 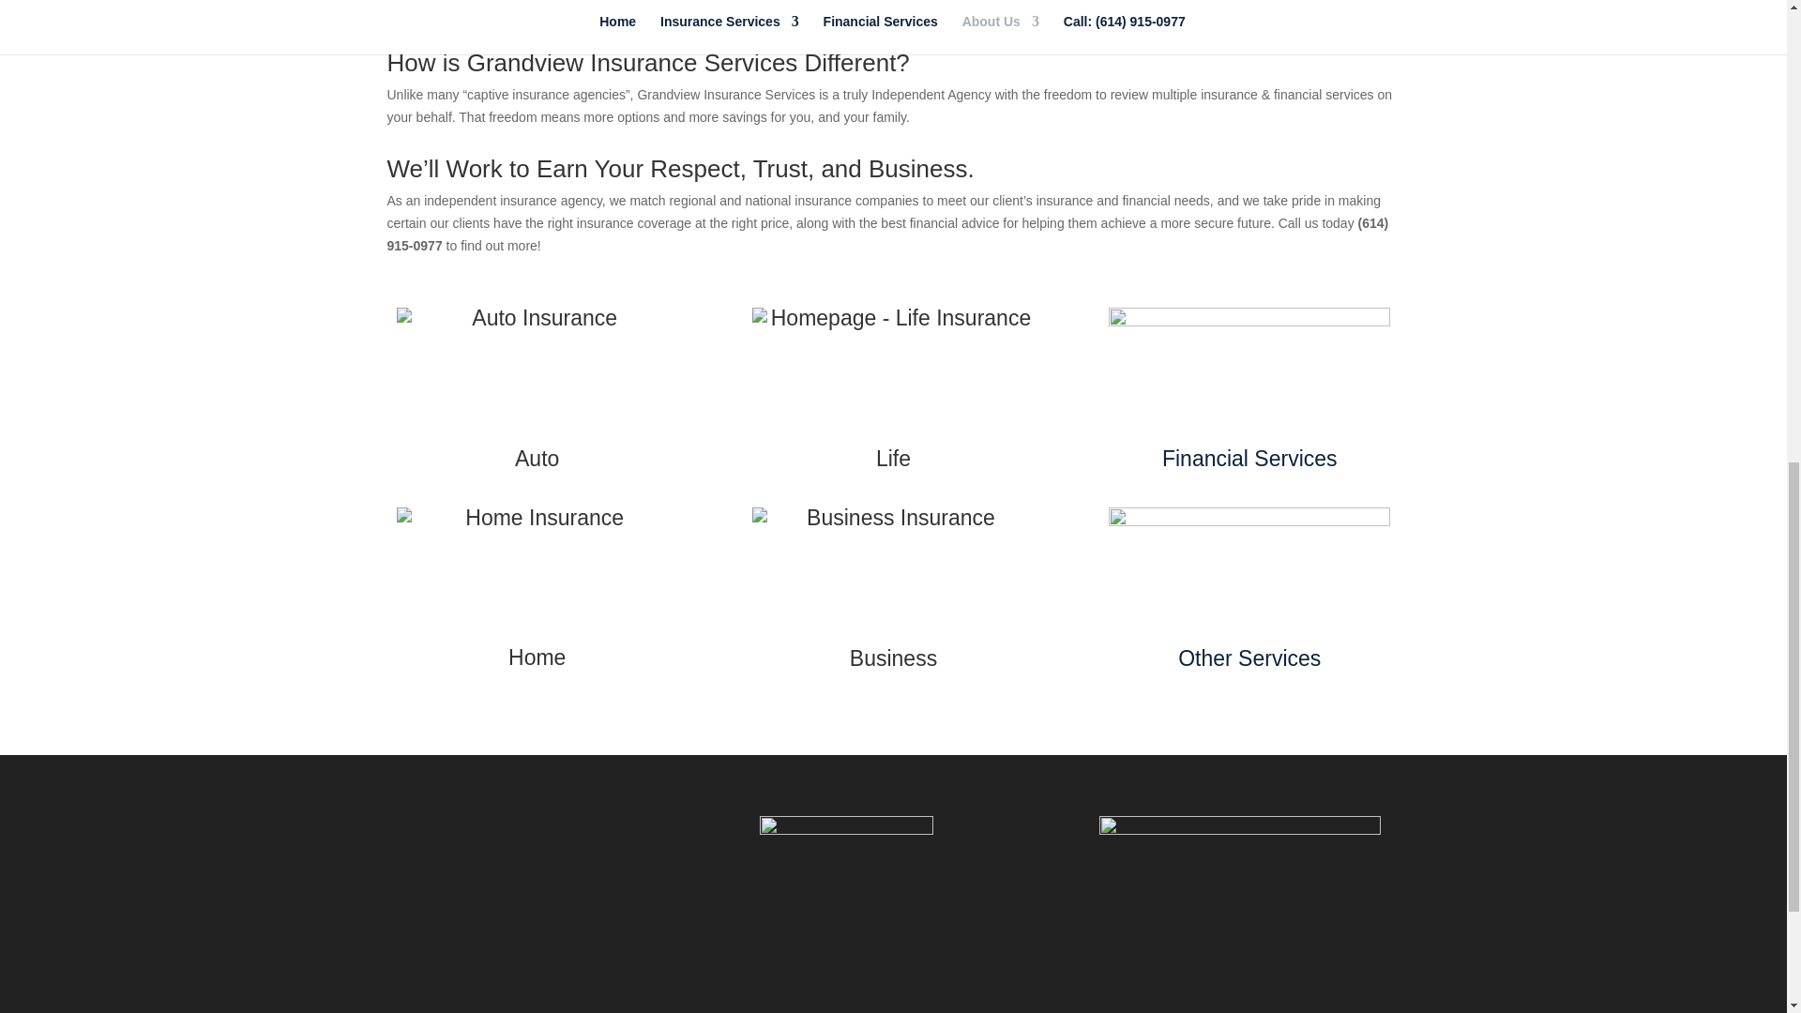 What do you see at coordinates (537, 459) in the screenshot?
I see `Auto` at bounding box center [537, 459].